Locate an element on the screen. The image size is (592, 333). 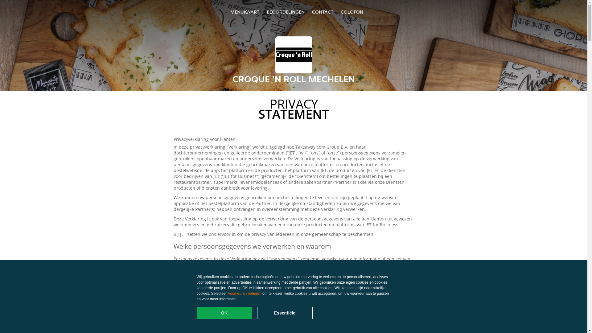
BEOORDELINGEN is located at coordinates (286, 12).